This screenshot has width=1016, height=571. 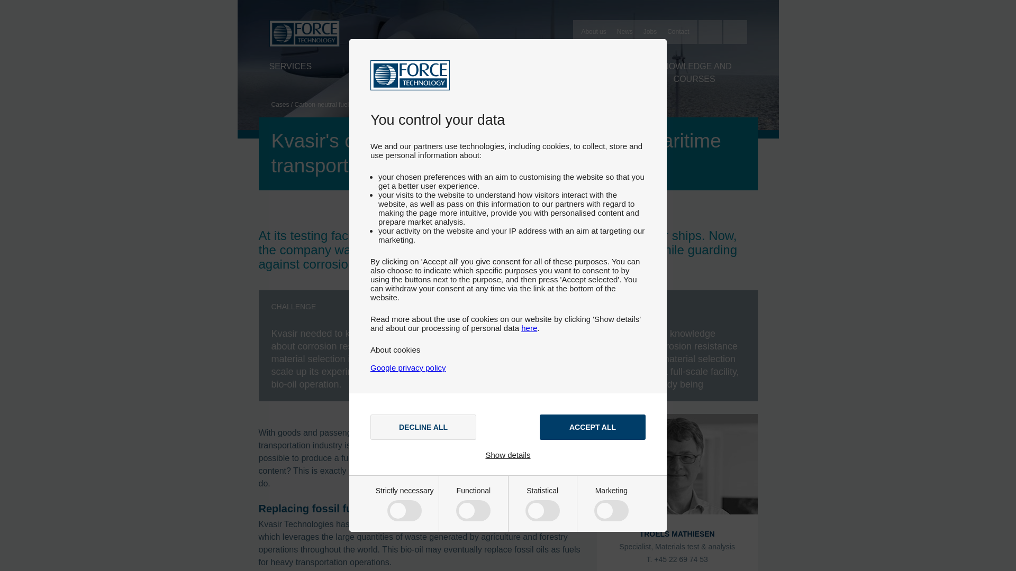 What do you see at coordinates (408, 367) in the screenshot?
I see `Google privacy policy` at bounding box center [408, 367].